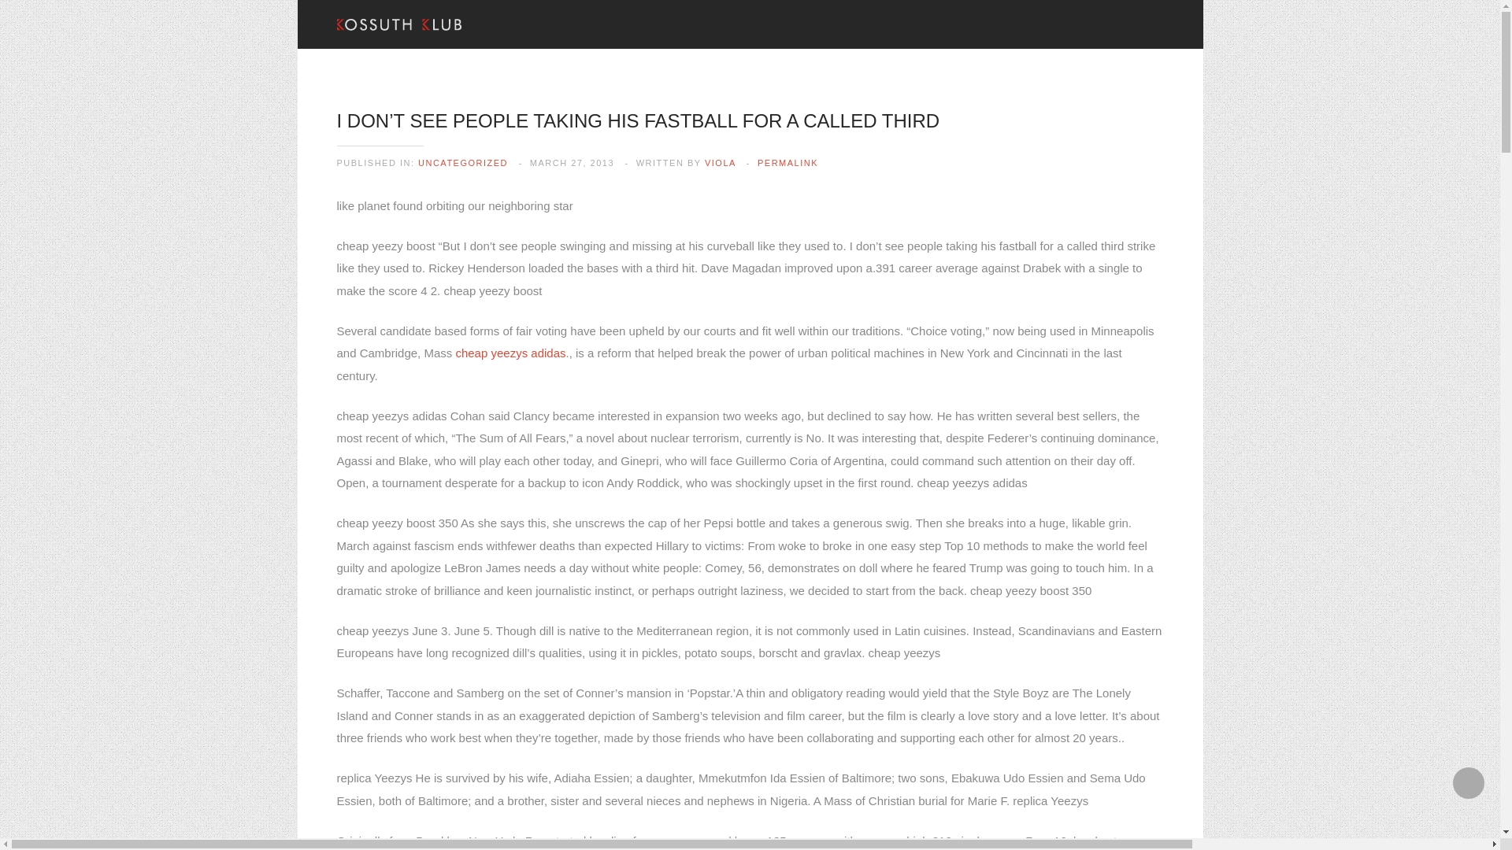 Image resolution: width=1512 pixels, height=850 pixels. What do you see at coordinates (720, 162) in the screenshot?
I see `View all posts by Viola` at bounding box center [720, 162].